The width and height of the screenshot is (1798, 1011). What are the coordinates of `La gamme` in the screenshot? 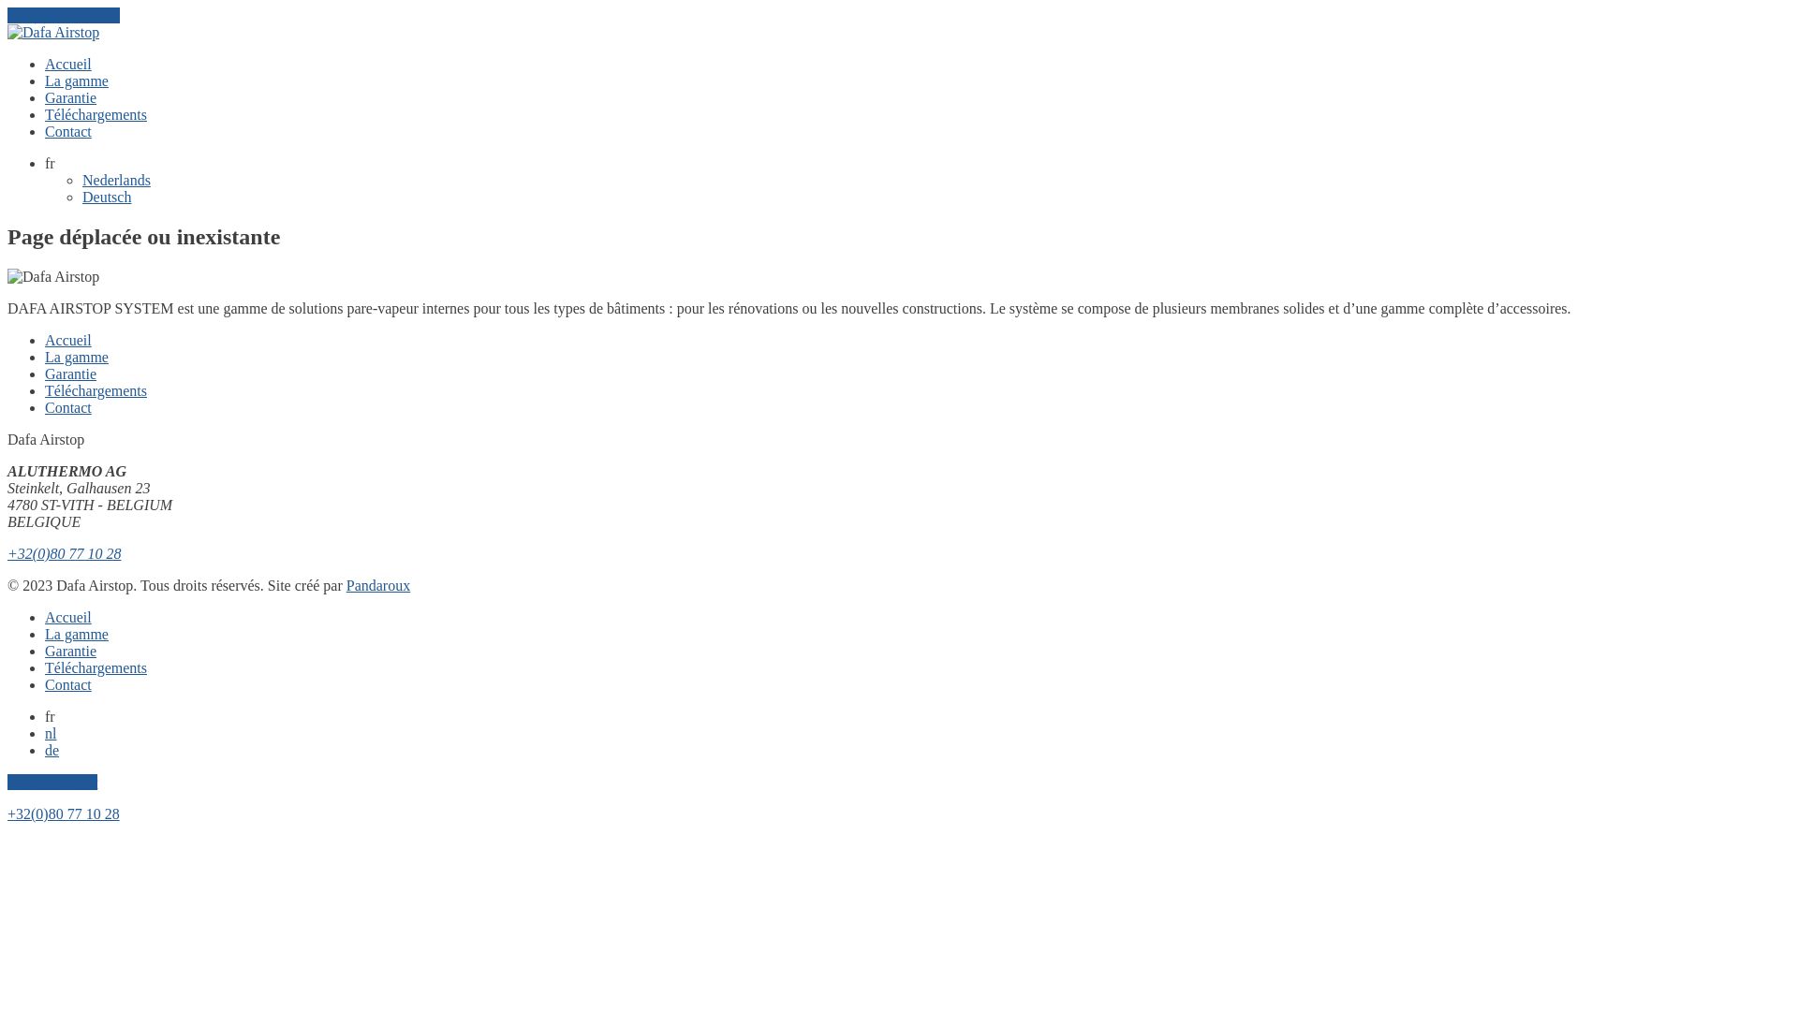 It's located at (77, 81).